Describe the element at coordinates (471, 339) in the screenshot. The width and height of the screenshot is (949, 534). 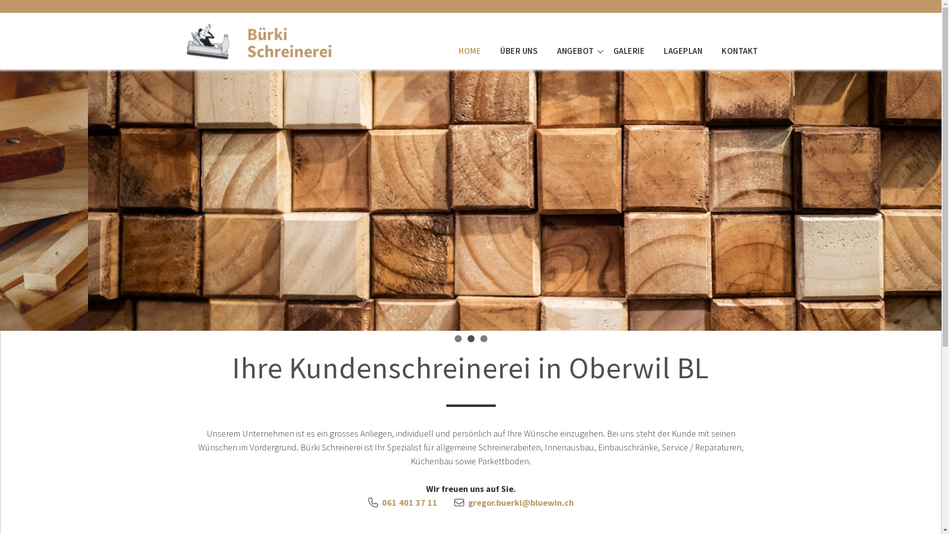
I see `2` at that location.